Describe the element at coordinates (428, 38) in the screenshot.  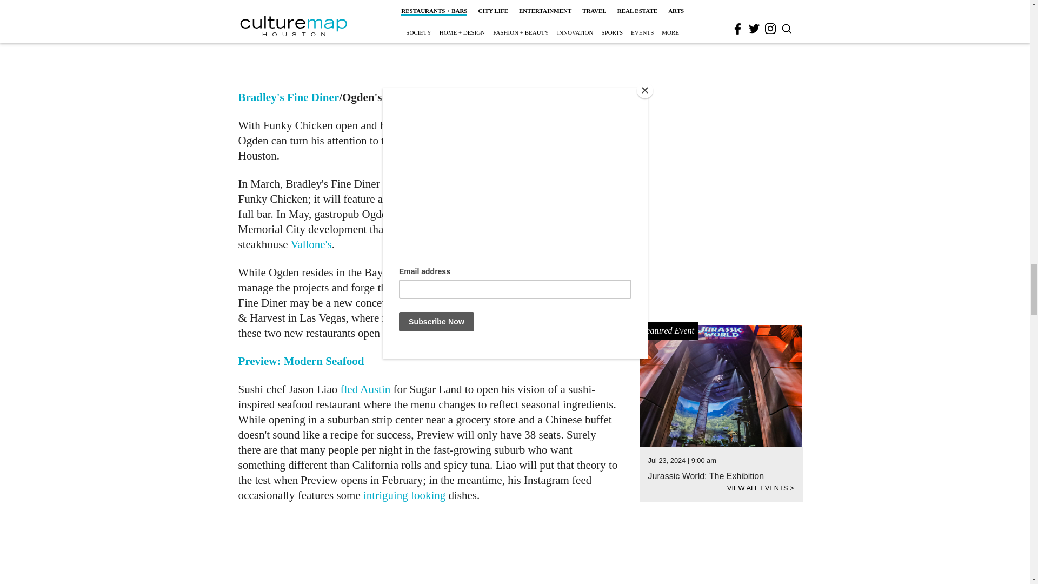
I see `3rd party ad content` at that location.